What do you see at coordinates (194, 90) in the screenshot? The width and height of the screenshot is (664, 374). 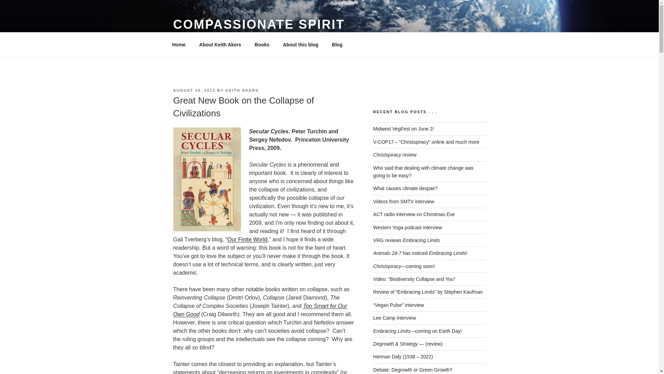 I see `AUGUST 19, 2013` at bounding box center [194, 90].